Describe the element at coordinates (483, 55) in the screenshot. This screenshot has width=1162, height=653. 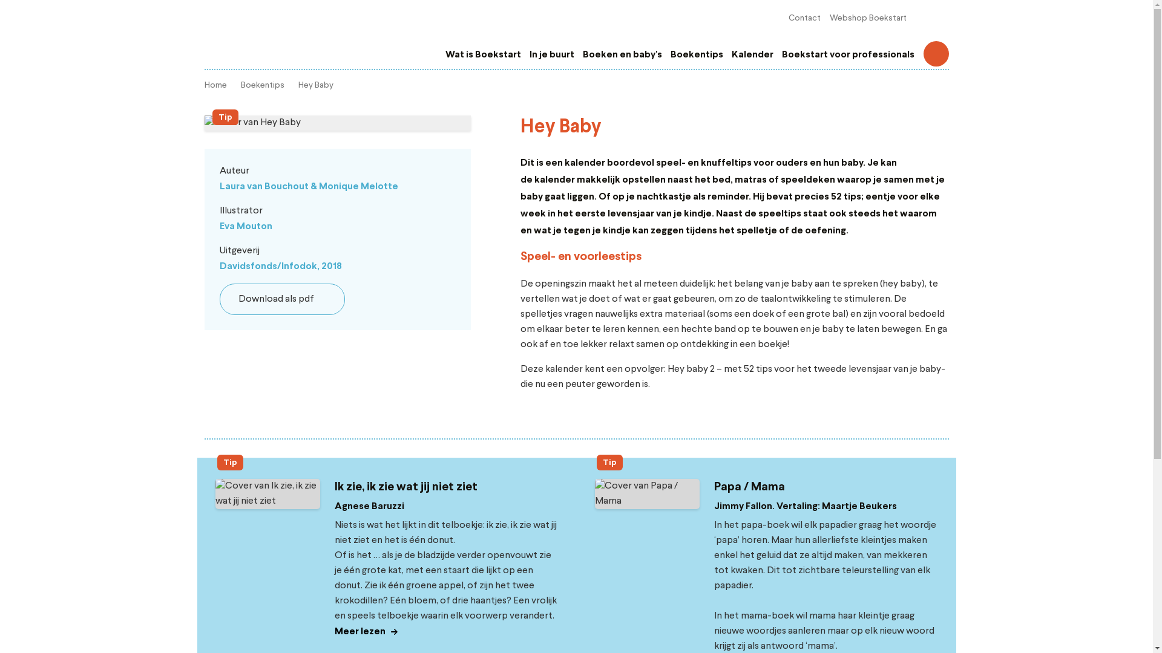
I see `Wat is Boekstart` at that location.